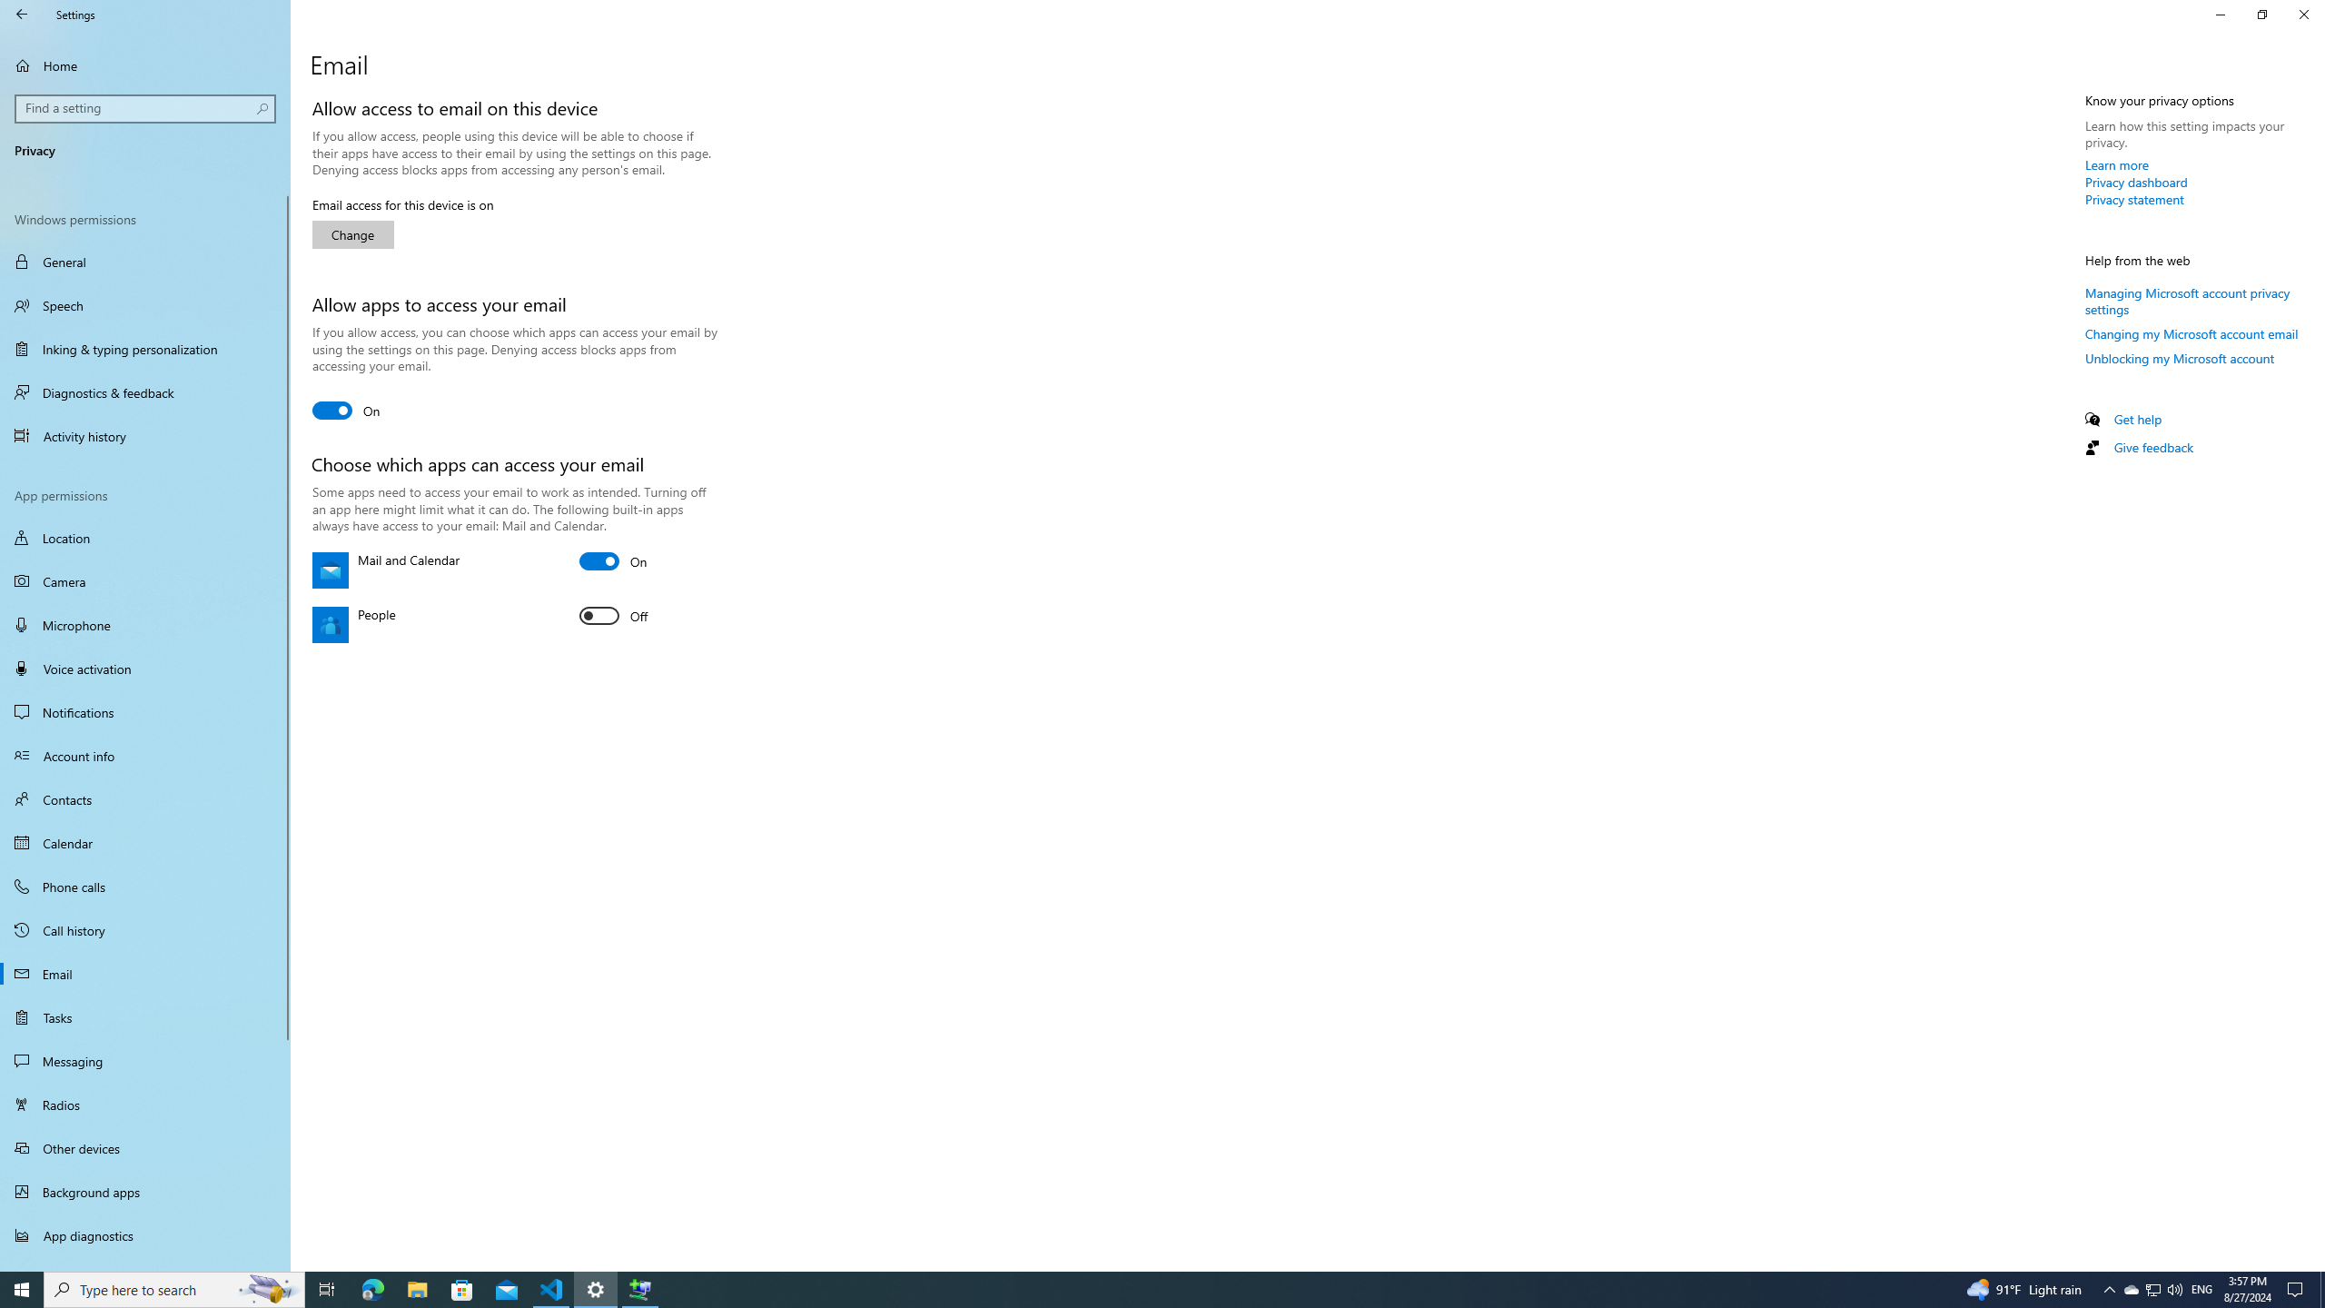 The width and height of the screenshot is (2325, 1308). I want to click on Radios, so click(145, 1105).